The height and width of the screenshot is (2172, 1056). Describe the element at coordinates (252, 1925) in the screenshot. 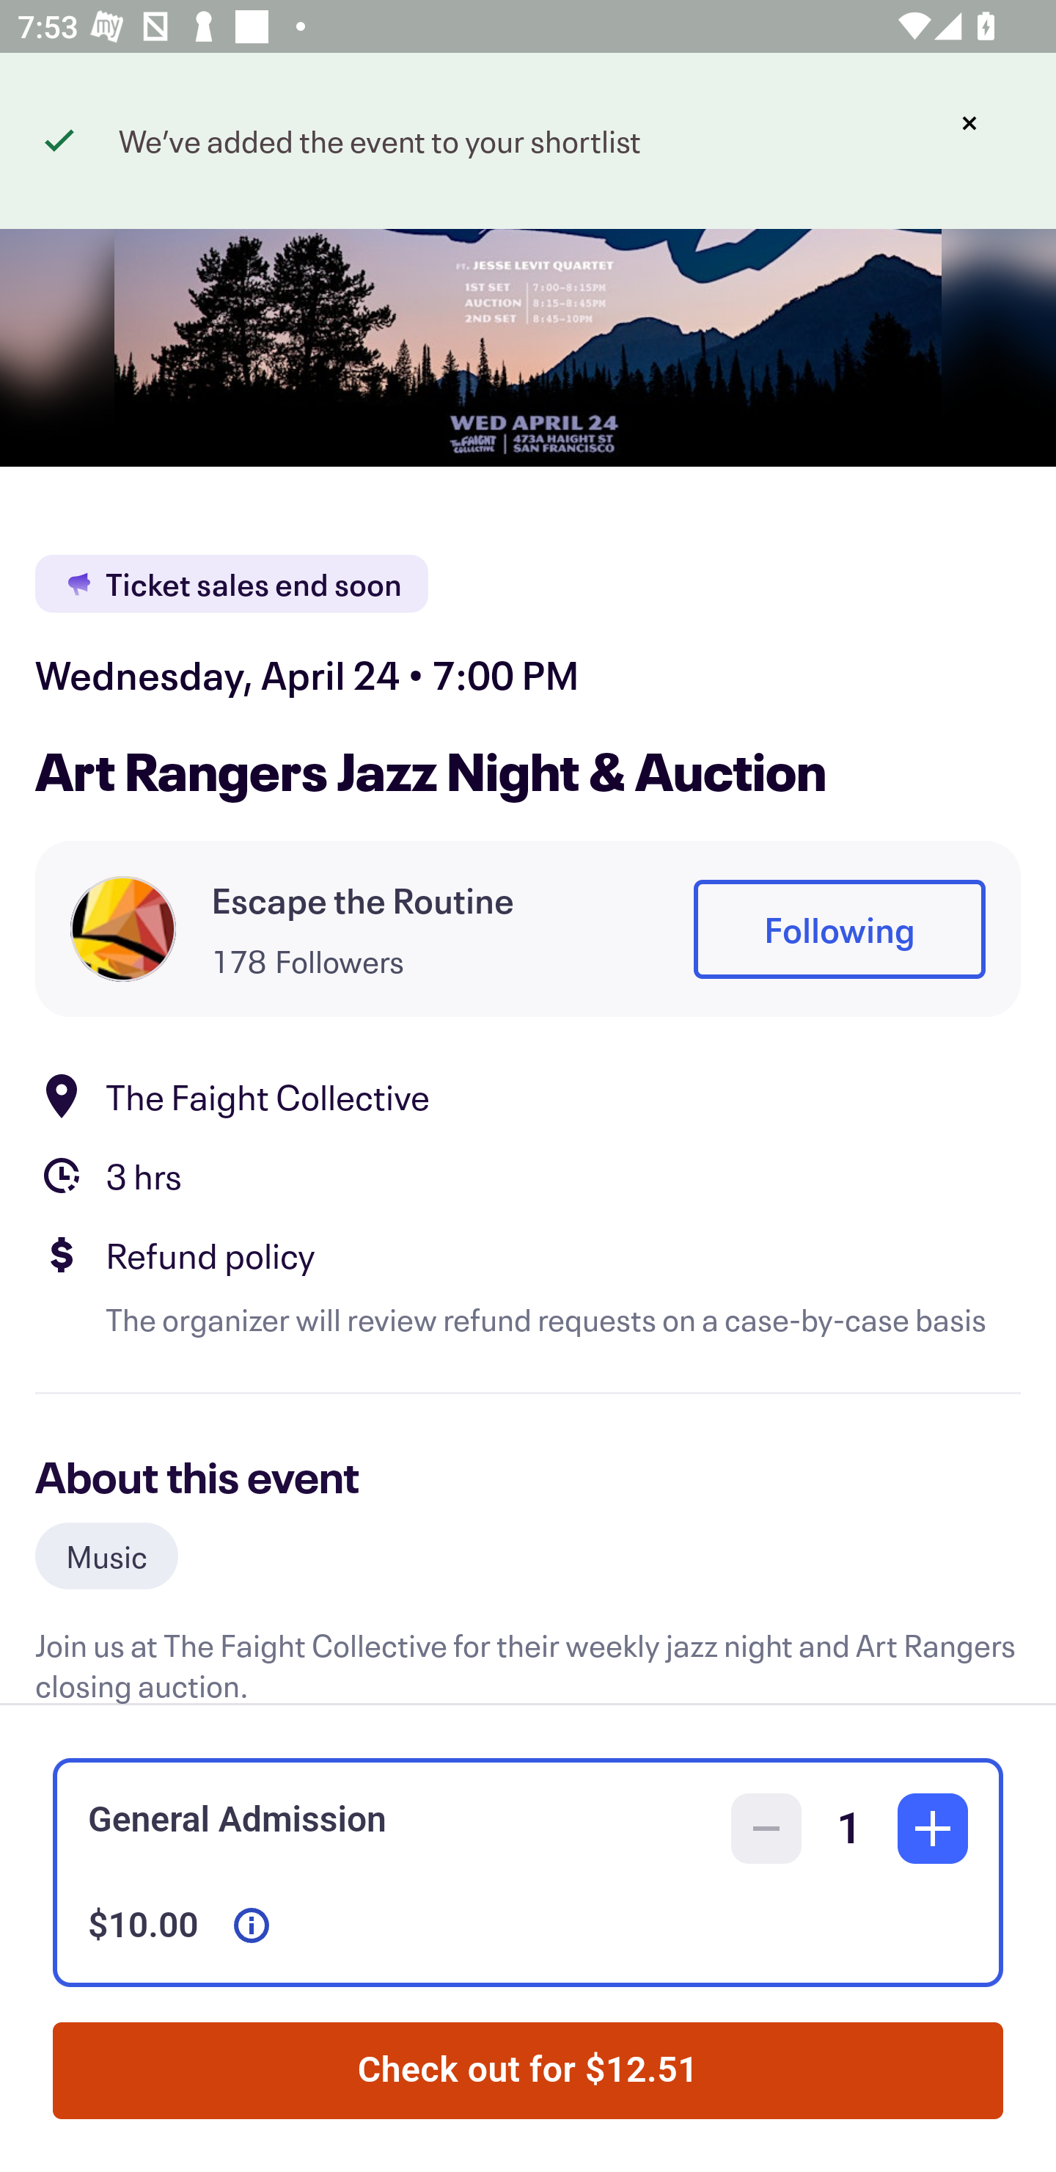

I see `Show more information` at that location.